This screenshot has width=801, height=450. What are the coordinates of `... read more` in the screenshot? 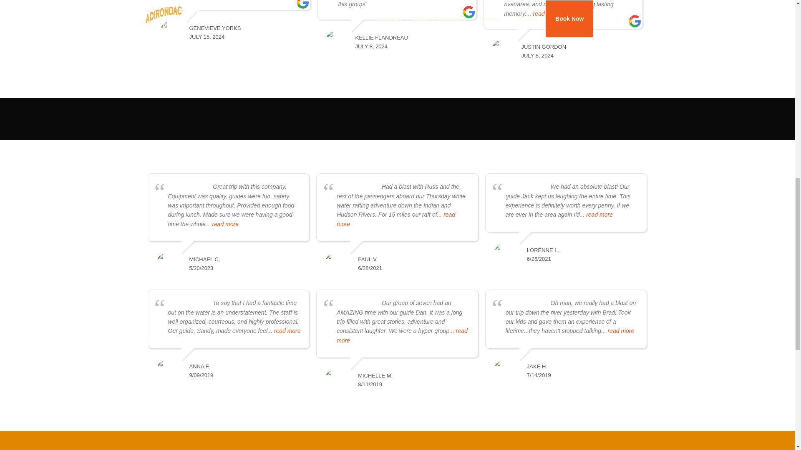 It's located at (542, 13).